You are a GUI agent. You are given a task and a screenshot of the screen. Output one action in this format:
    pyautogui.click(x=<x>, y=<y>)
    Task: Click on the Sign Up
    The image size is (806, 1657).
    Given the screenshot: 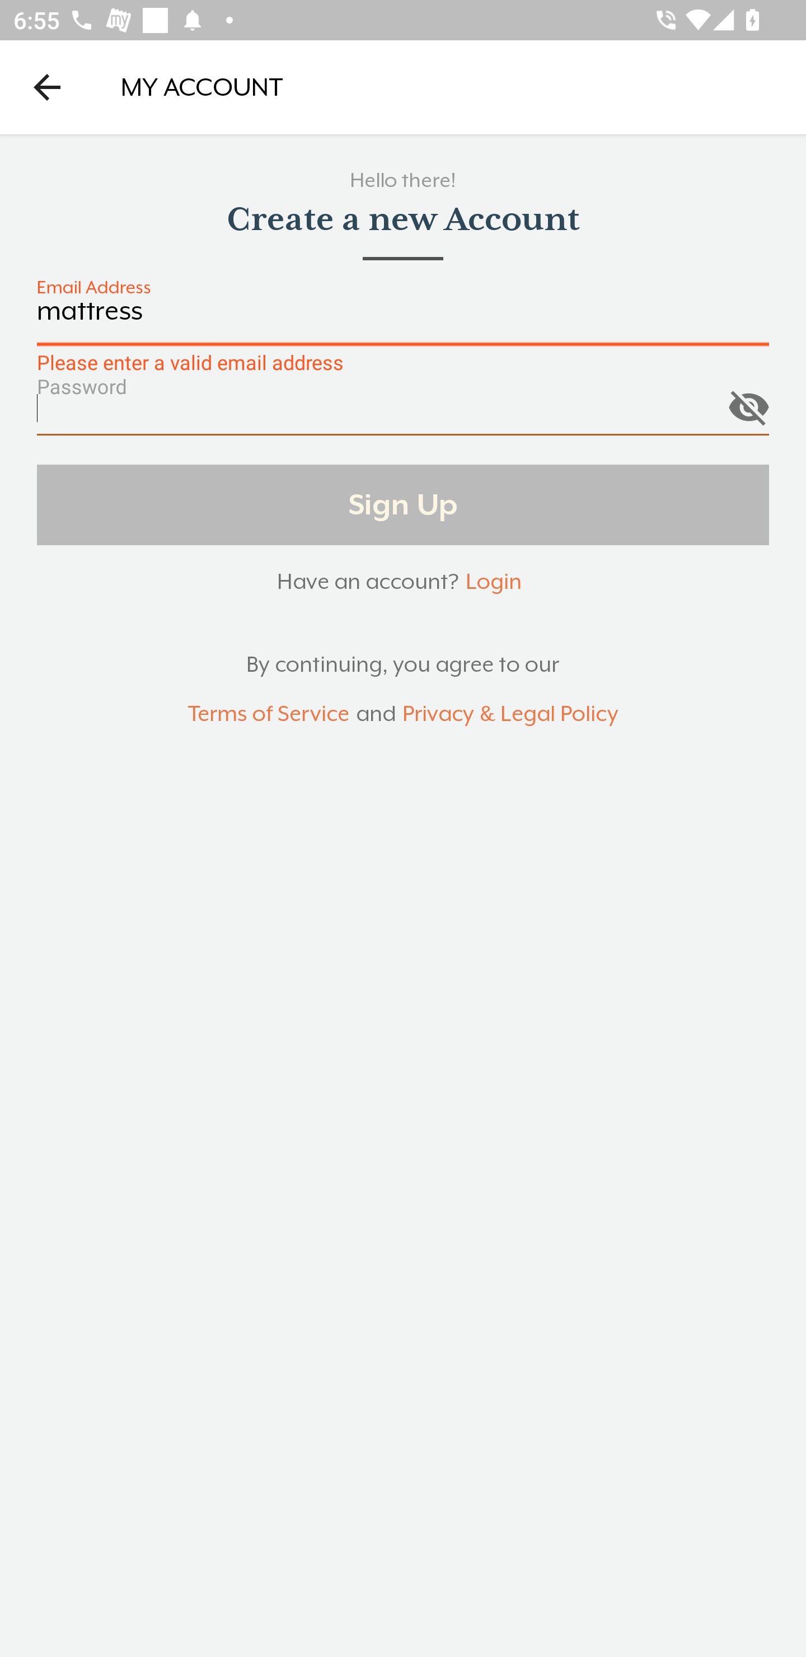 What is the action you would take?
    pyautogui.click(x=403, y=504)
    